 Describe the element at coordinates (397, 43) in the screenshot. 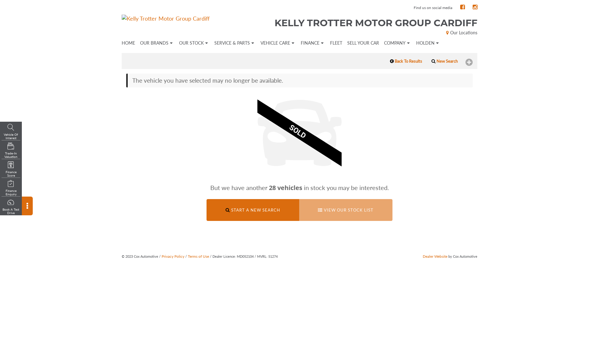

I see `COMPANY` at that location.